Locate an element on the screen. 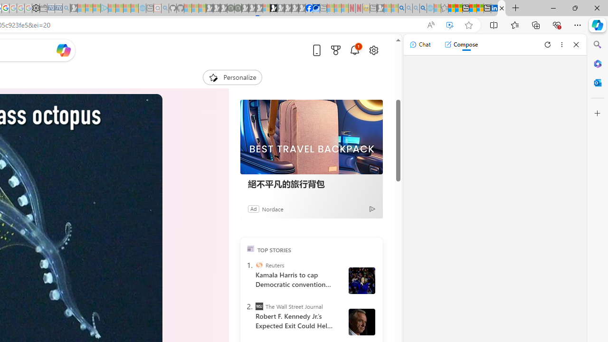 This screenshot has width=608, height=342. Sign in to your account - Sleeping is located at coordinates (266, 9).